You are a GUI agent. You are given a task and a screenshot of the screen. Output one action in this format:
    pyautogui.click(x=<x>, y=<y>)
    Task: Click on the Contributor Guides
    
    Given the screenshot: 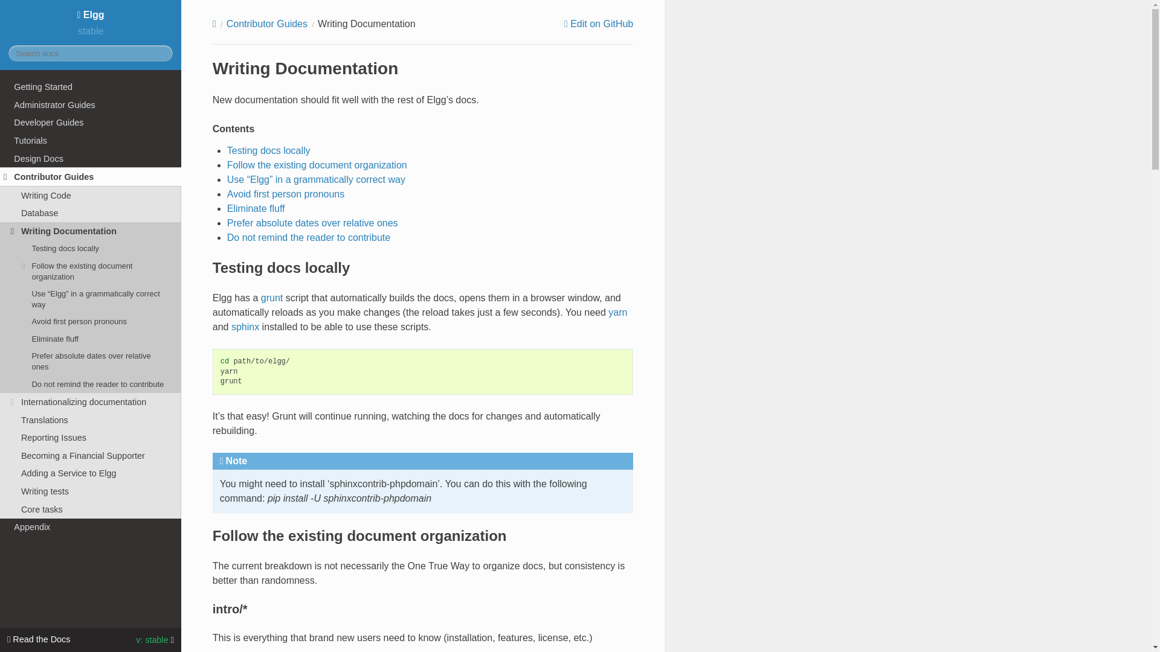 What is the action you would take?
    pyautogui.click(x=91, y=176)
    